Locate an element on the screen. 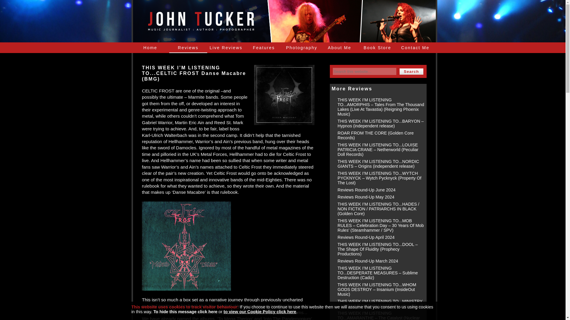  About Me is located at coordinates (339, 47).